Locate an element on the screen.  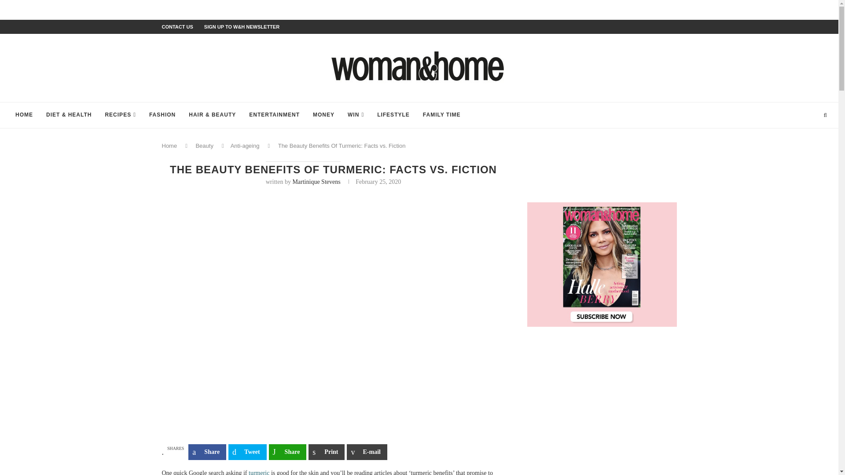
MONEY is located at coordinates (323, 115).